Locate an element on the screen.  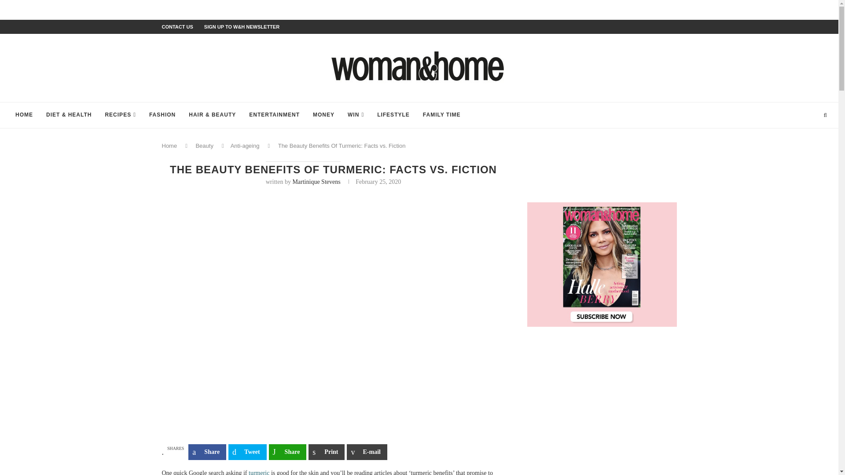
MONEY is located at coordinates (323, 115).